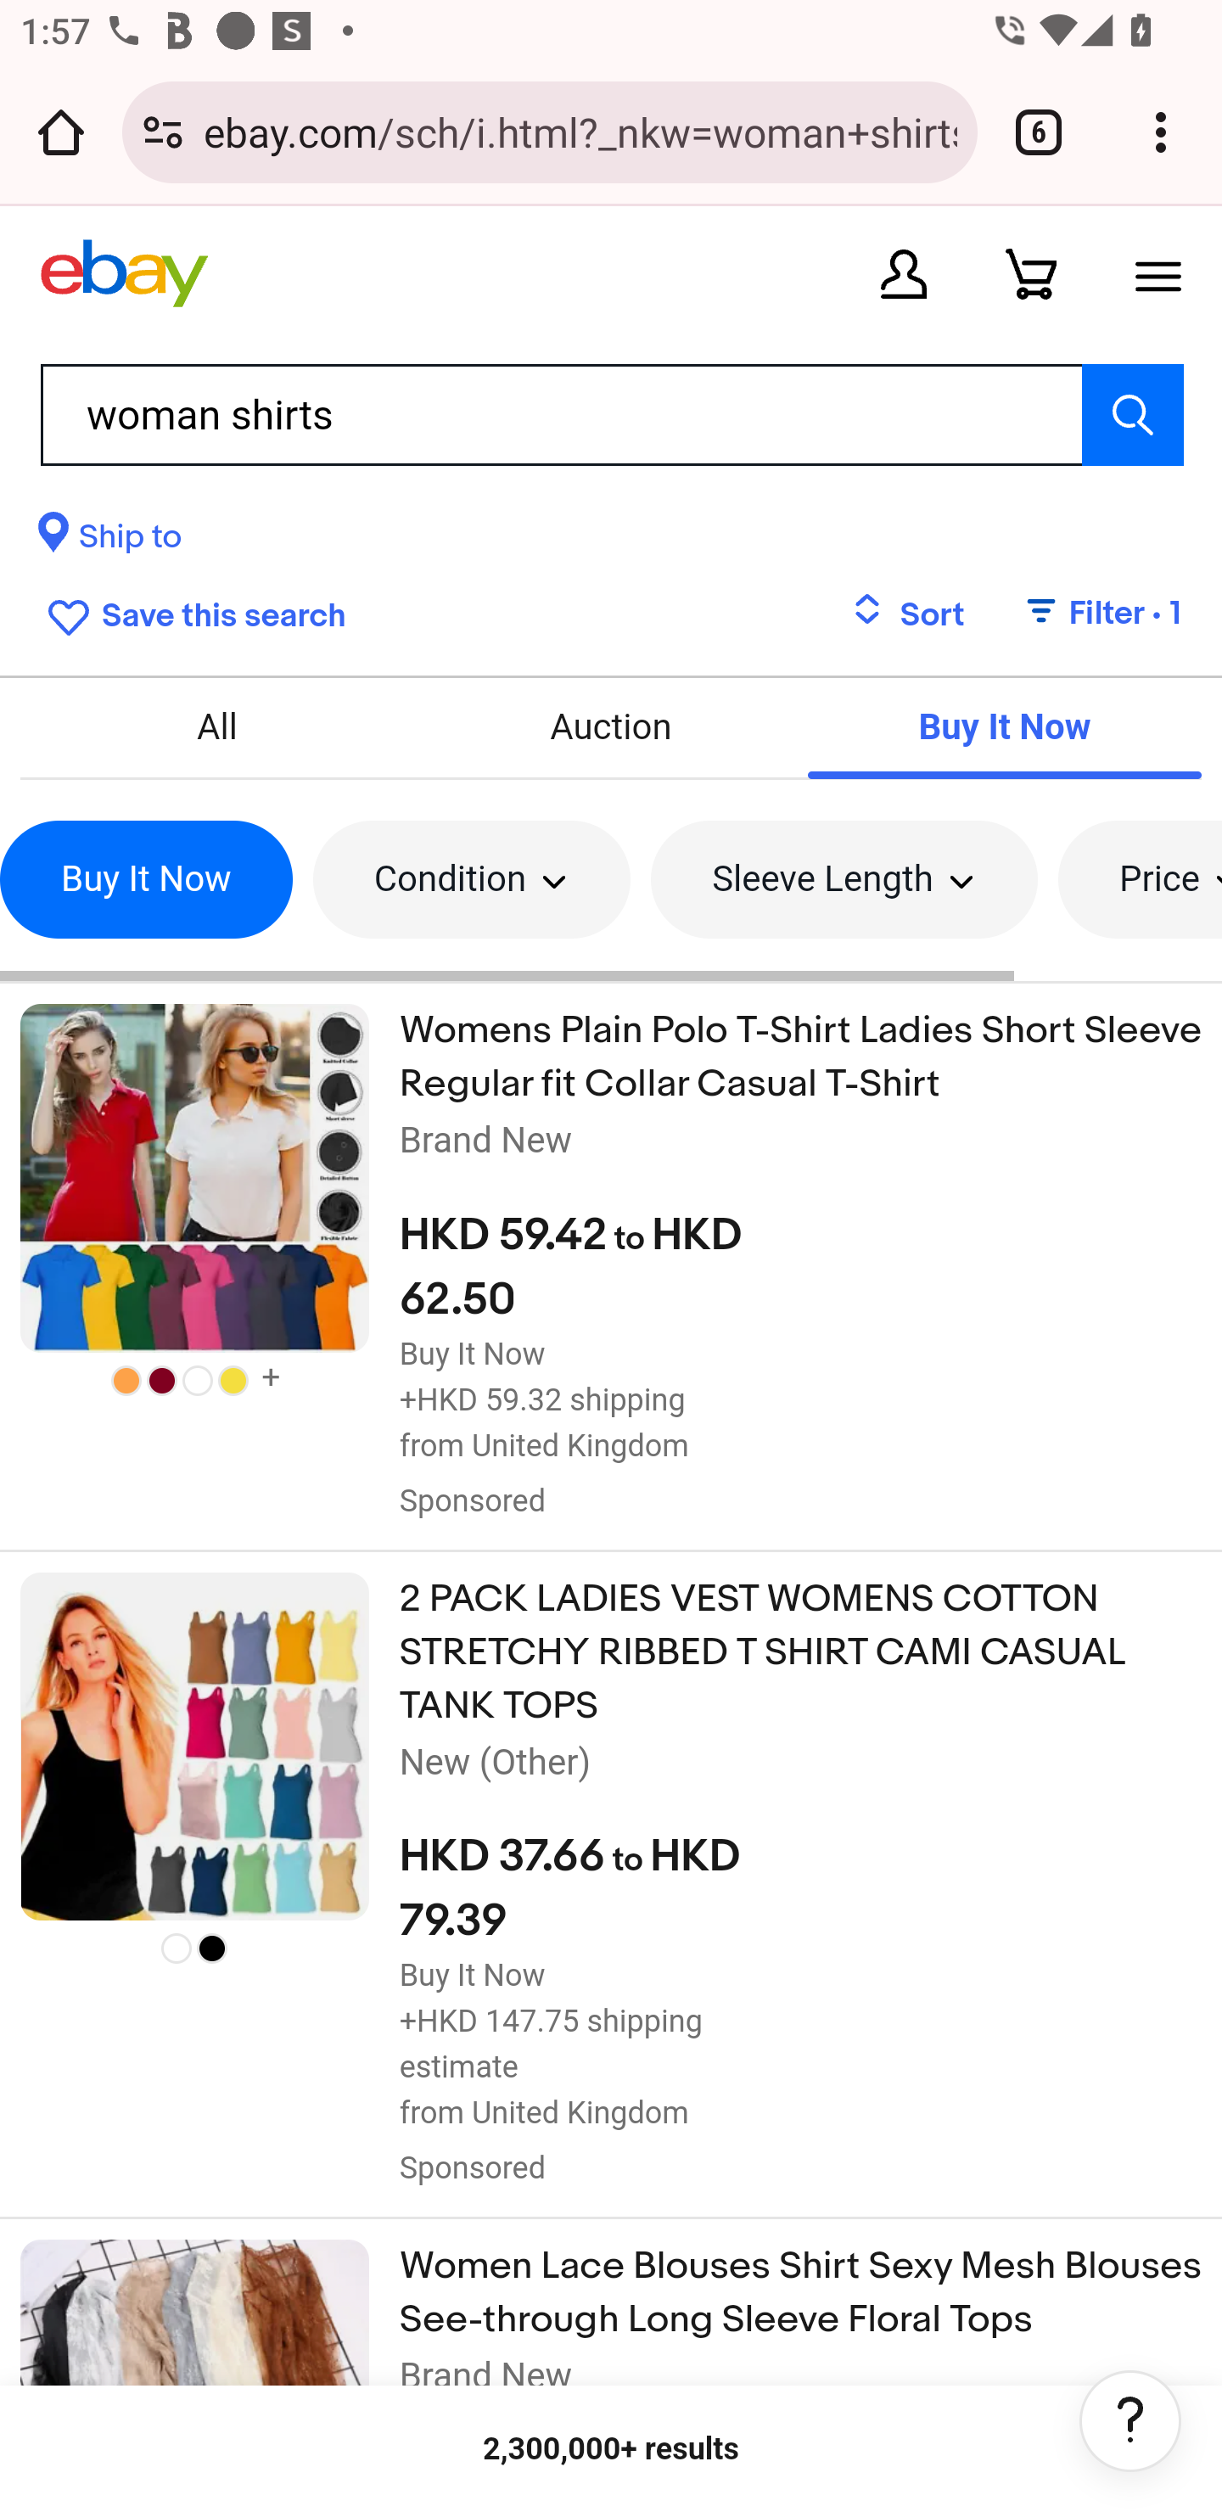  Describe the element at coordinates (611, 414) in the screenshot. I see `woman shirts` at that location.